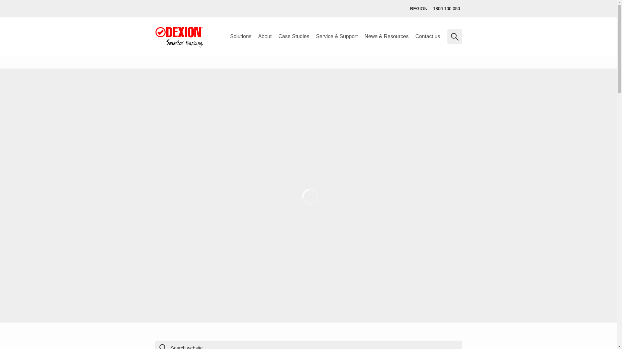 Image resolution: width=622 pixels, height=349 pixels. I want to click on Service & Support, so click(337, 37).